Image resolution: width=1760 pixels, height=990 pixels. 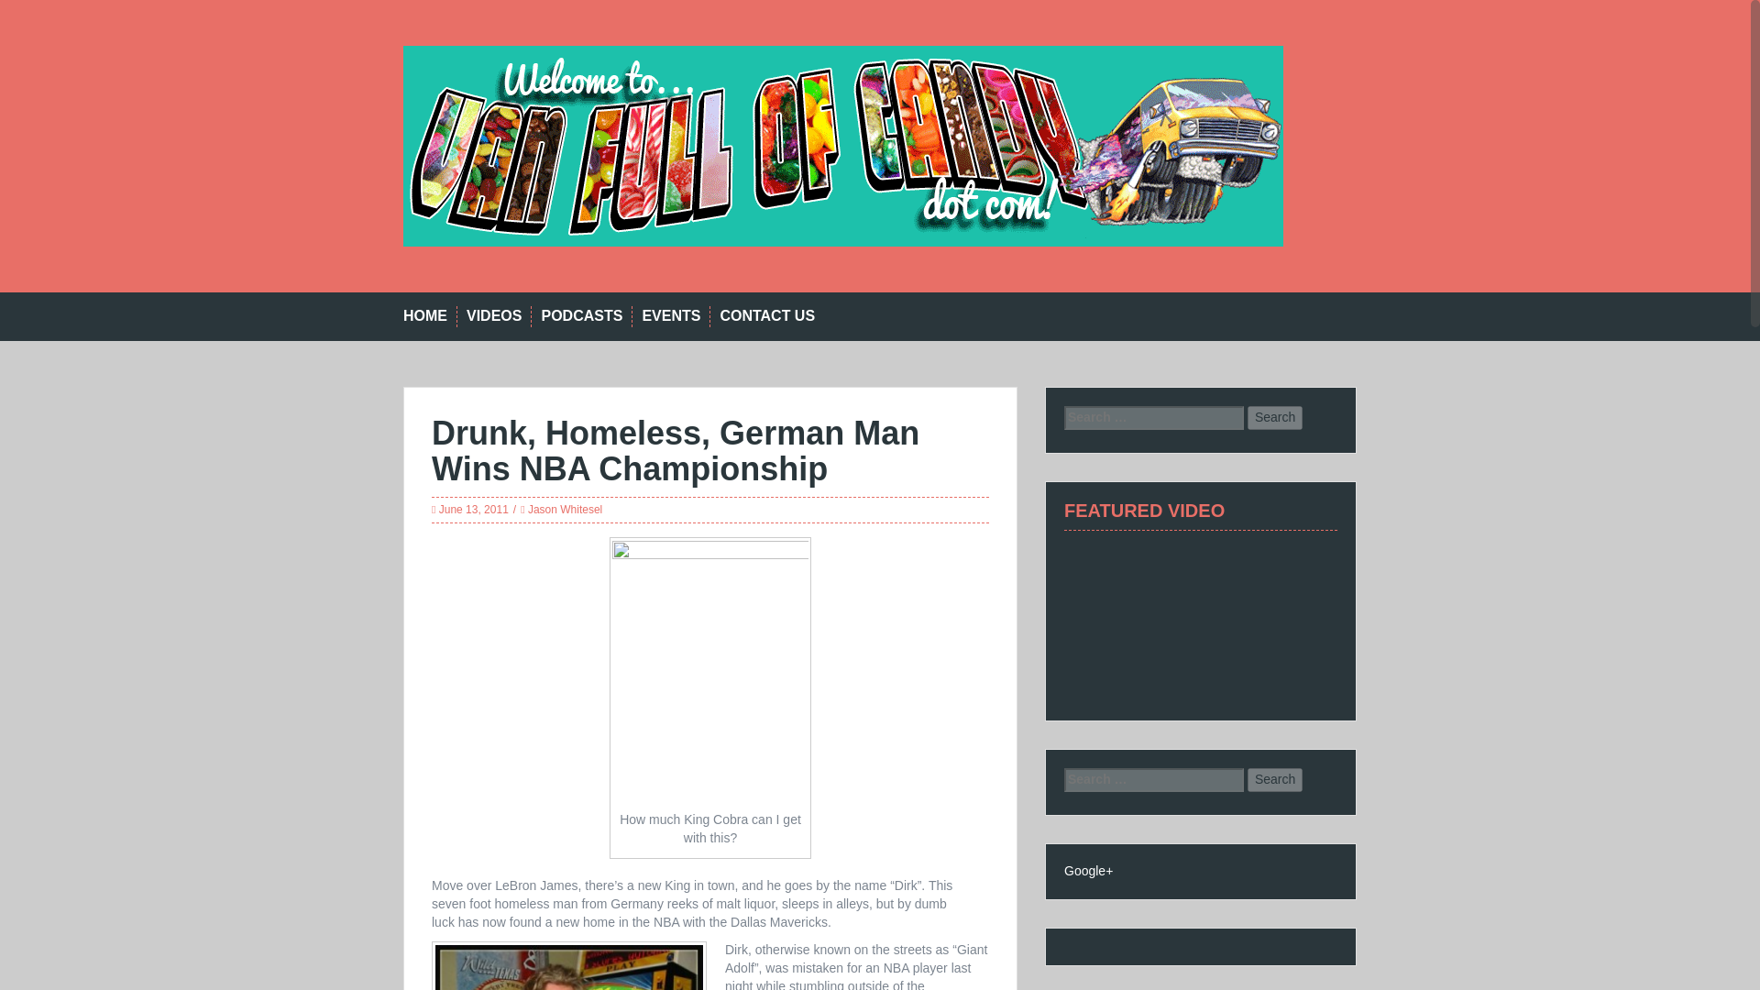 I want to click on CONTACT US, so click(x=766, y=316).